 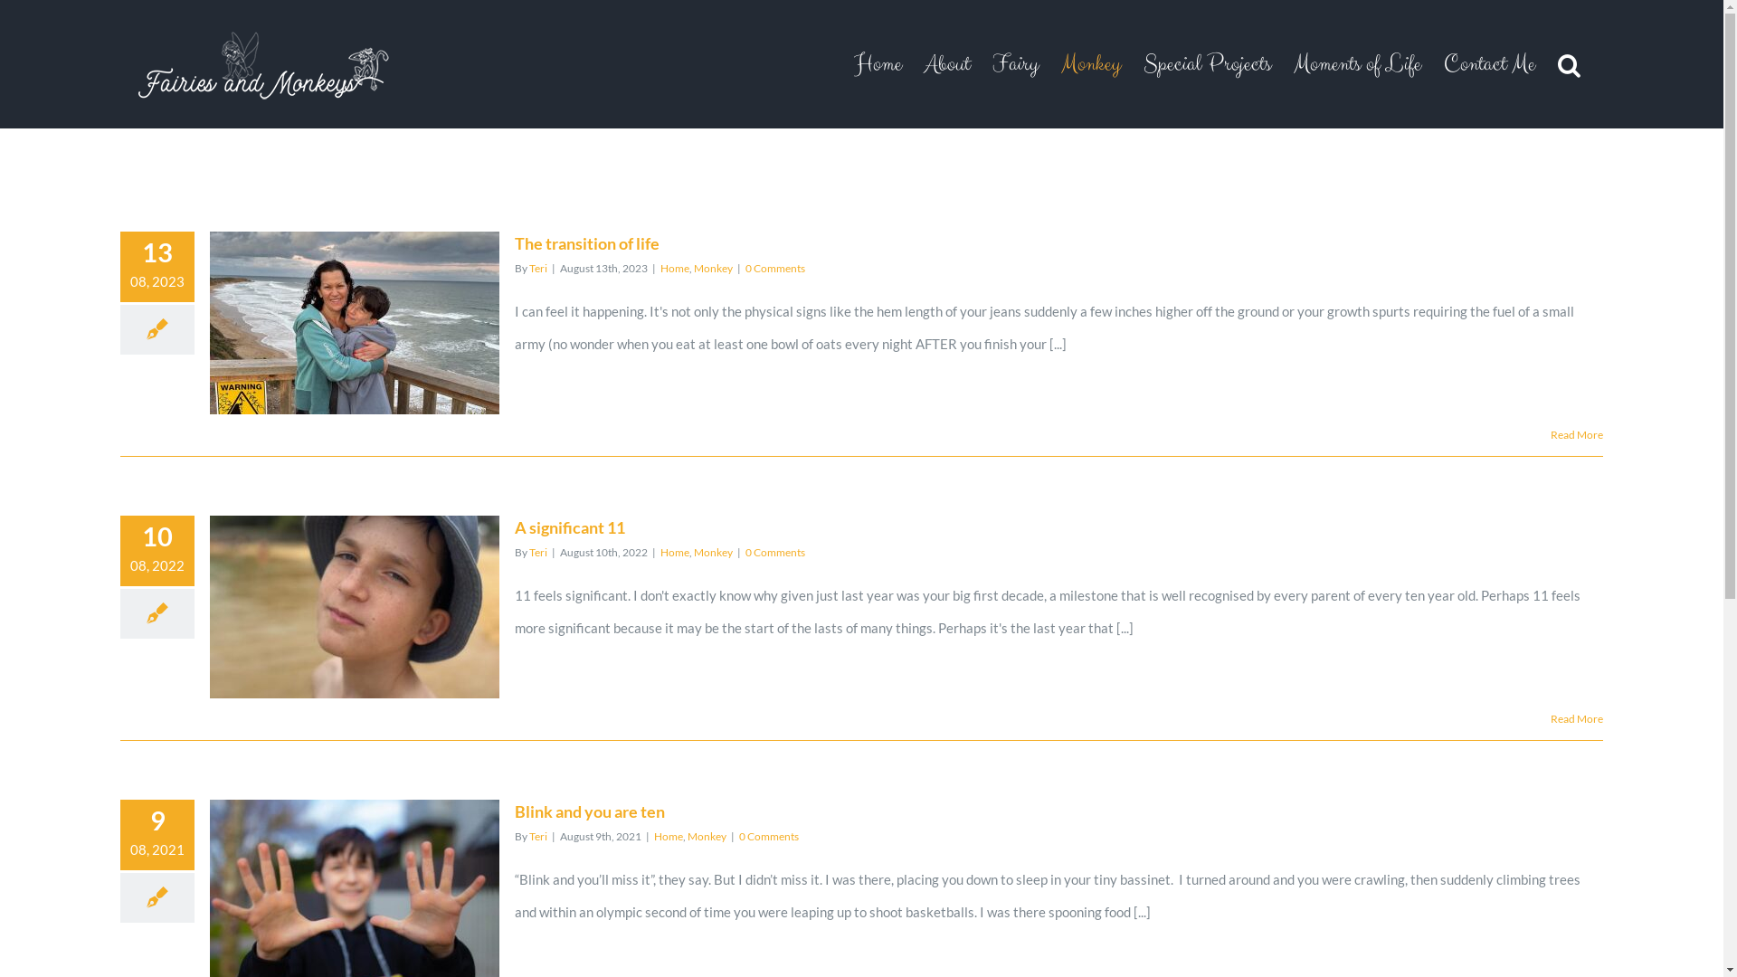 What do you see at coordinates (1489, 64) in the screenshot?
I see `Contact Me` at bounding box center [1489, 64].